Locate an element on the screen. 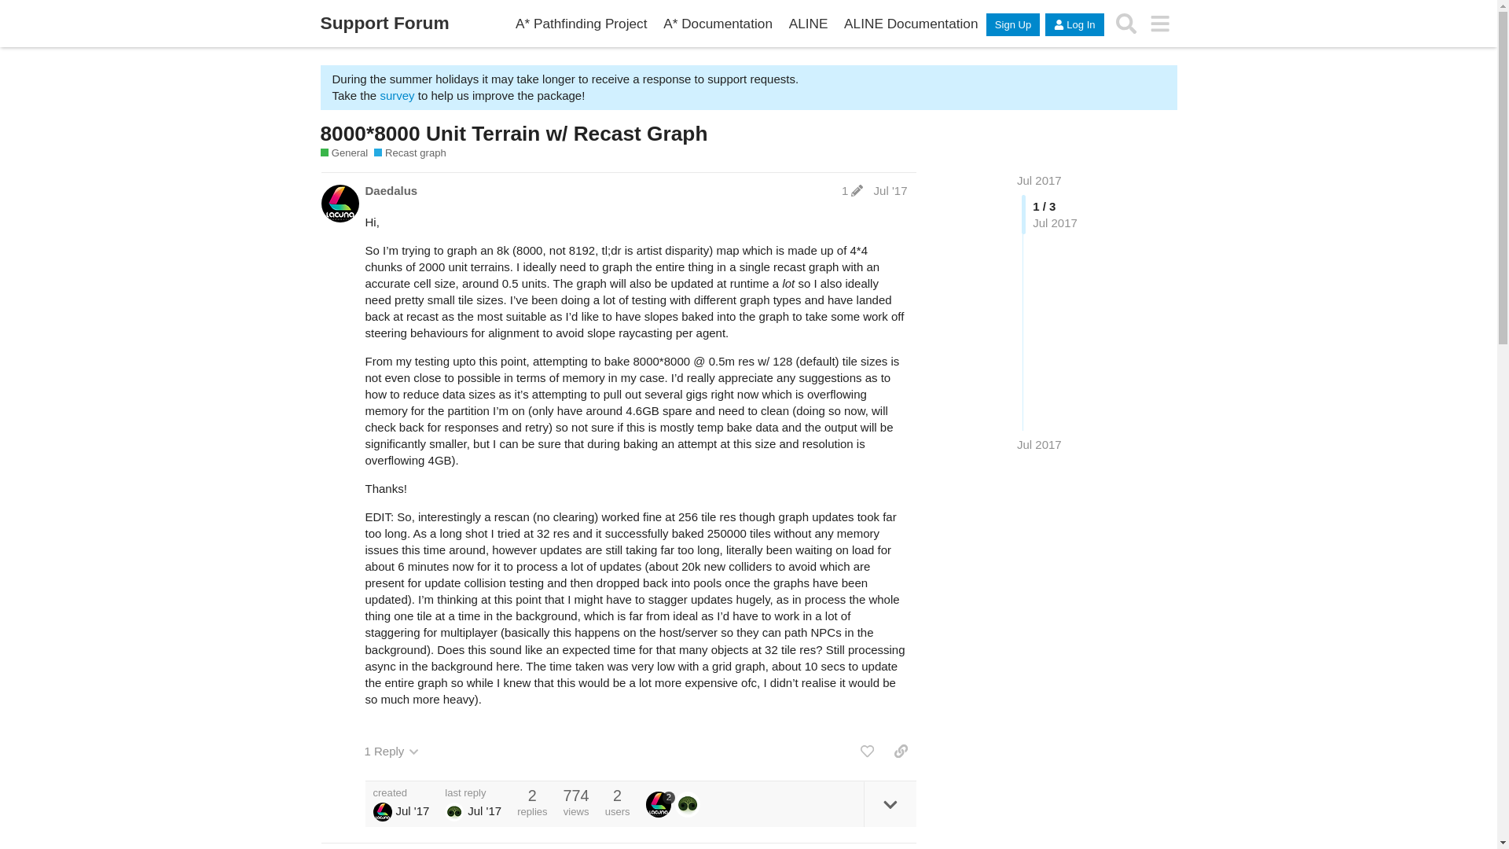  Support Forum is located at coordinates (385, 24).